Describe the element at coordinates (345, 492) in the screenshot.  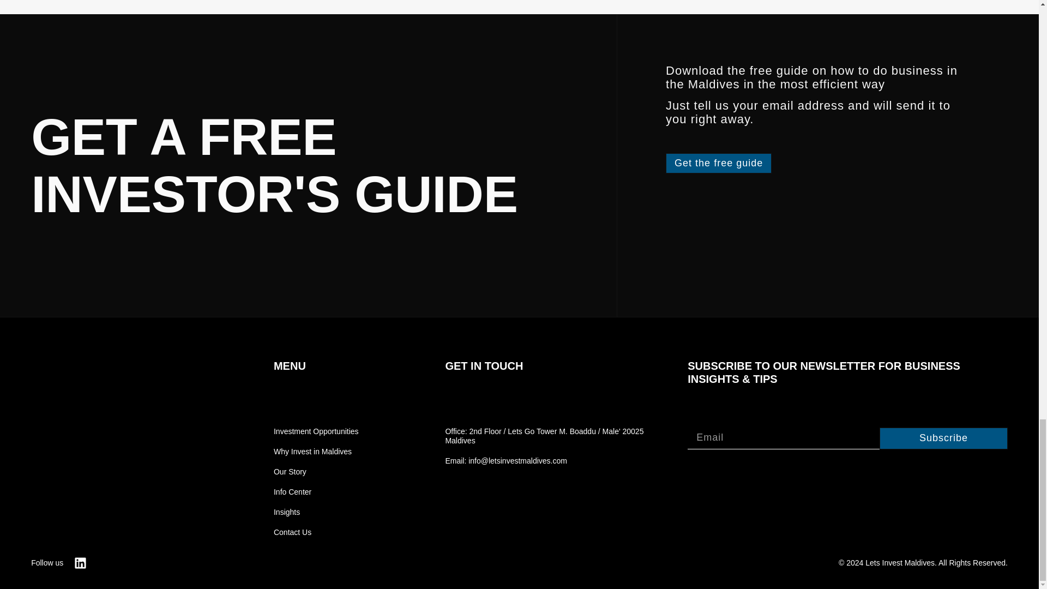
I see `Info Center` at that location.